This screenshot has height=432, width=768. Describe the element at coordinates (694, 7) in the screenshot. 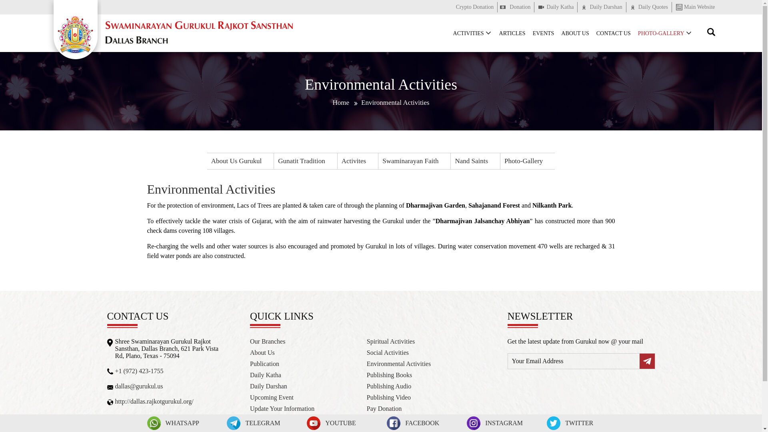

I see `Main Website` at that location.